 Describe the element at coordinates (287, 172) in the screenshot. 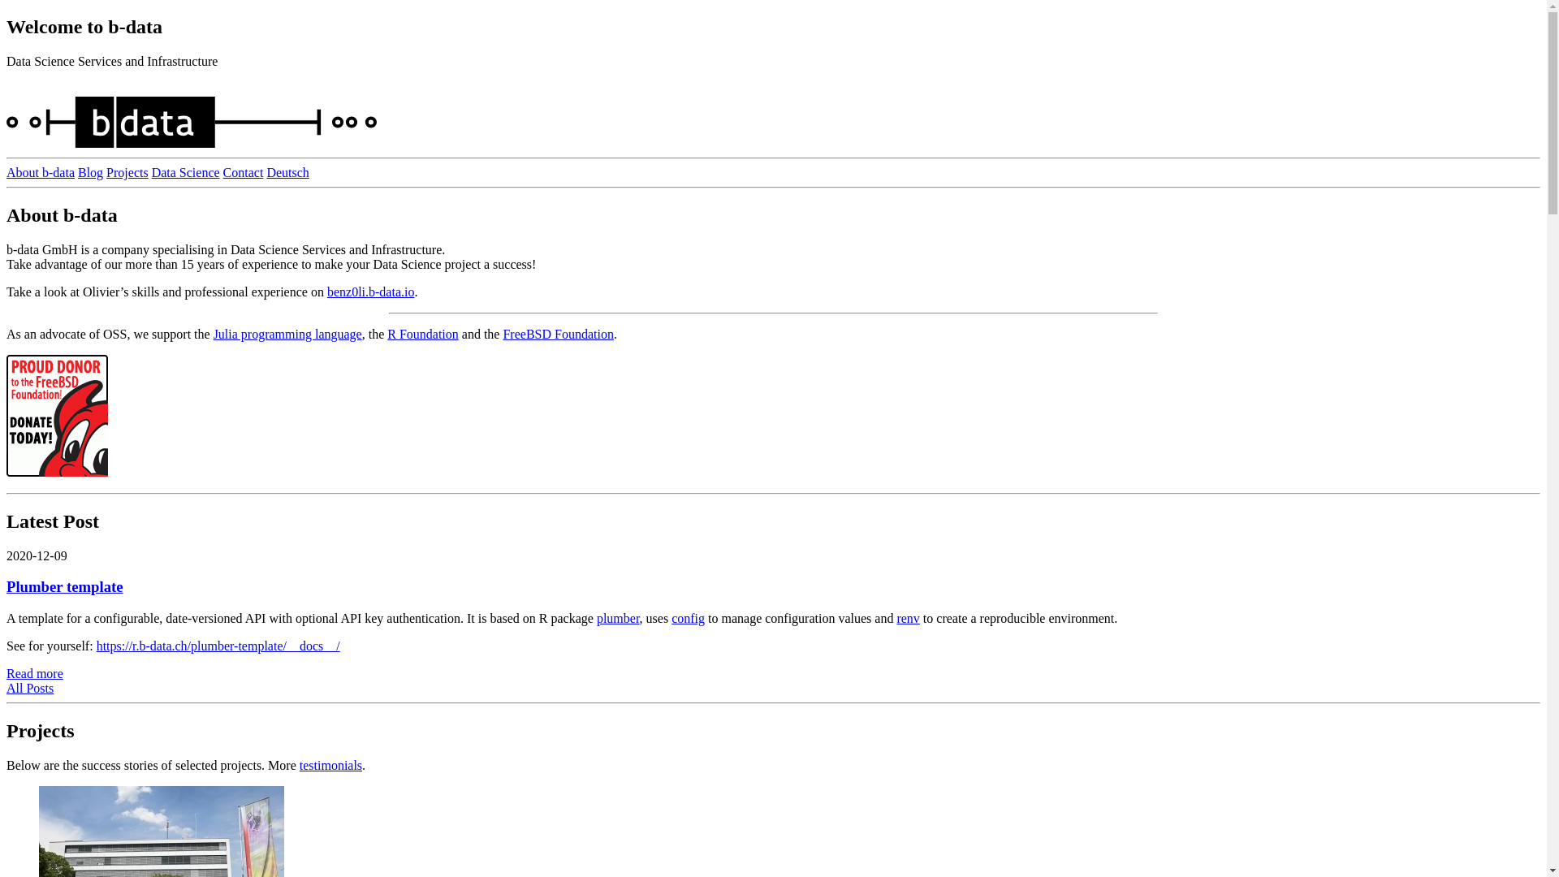

I see `Deutsch` at that location.